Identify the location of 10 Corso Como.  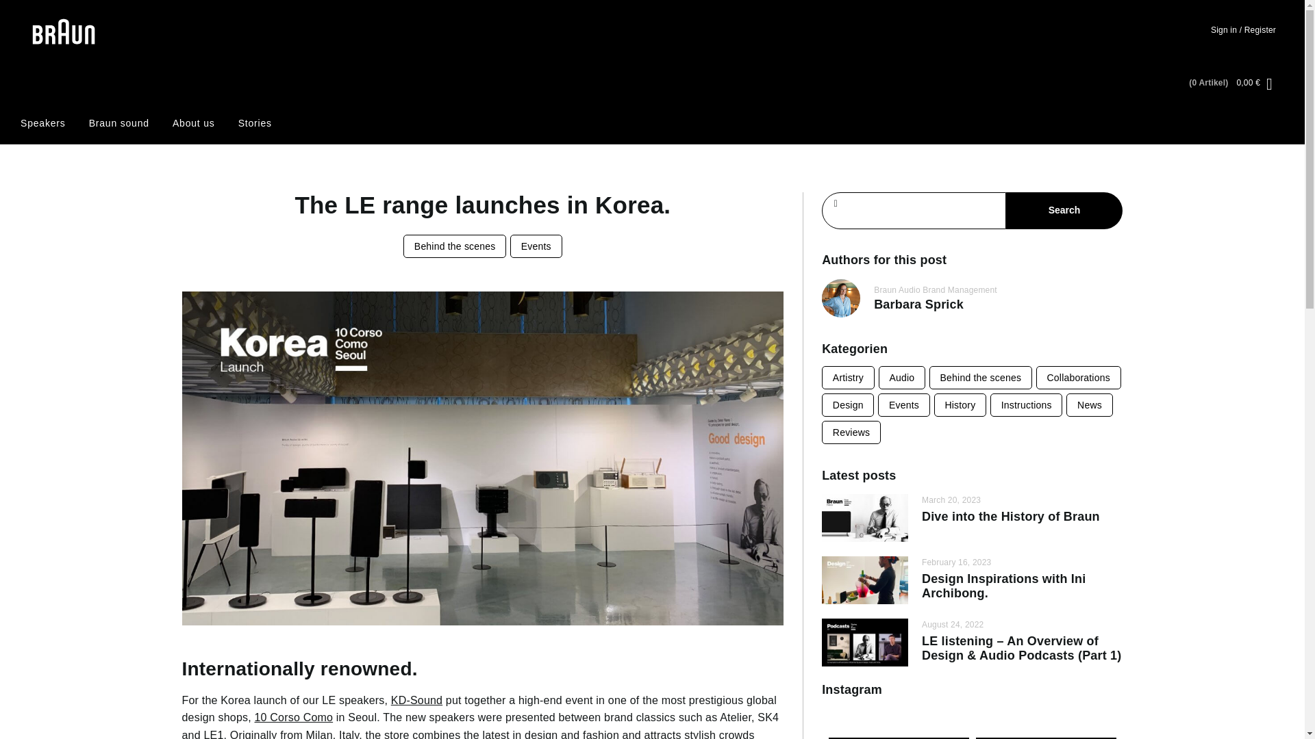
(293, 717).